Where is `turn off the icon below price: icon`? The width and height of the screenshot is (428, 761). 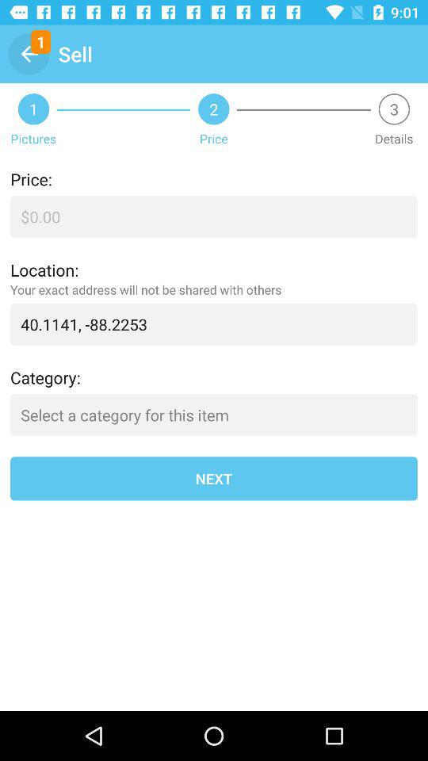 turn off the icon below price: icon is located at coordinates (214, 217).